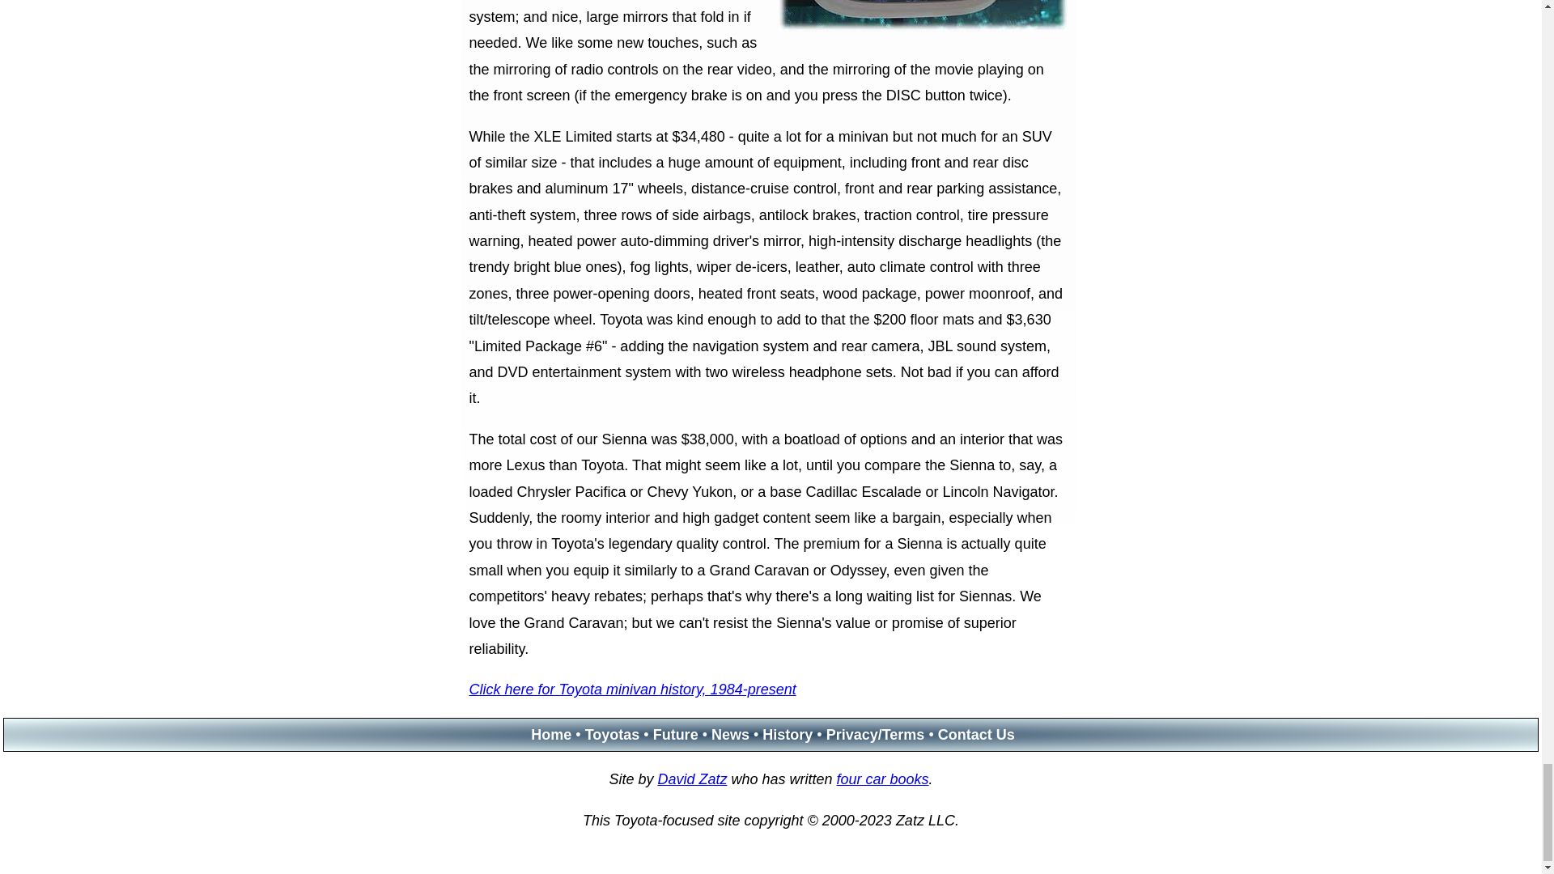 The image size is (1554, 874). I want to click on News, so click(730, 735).